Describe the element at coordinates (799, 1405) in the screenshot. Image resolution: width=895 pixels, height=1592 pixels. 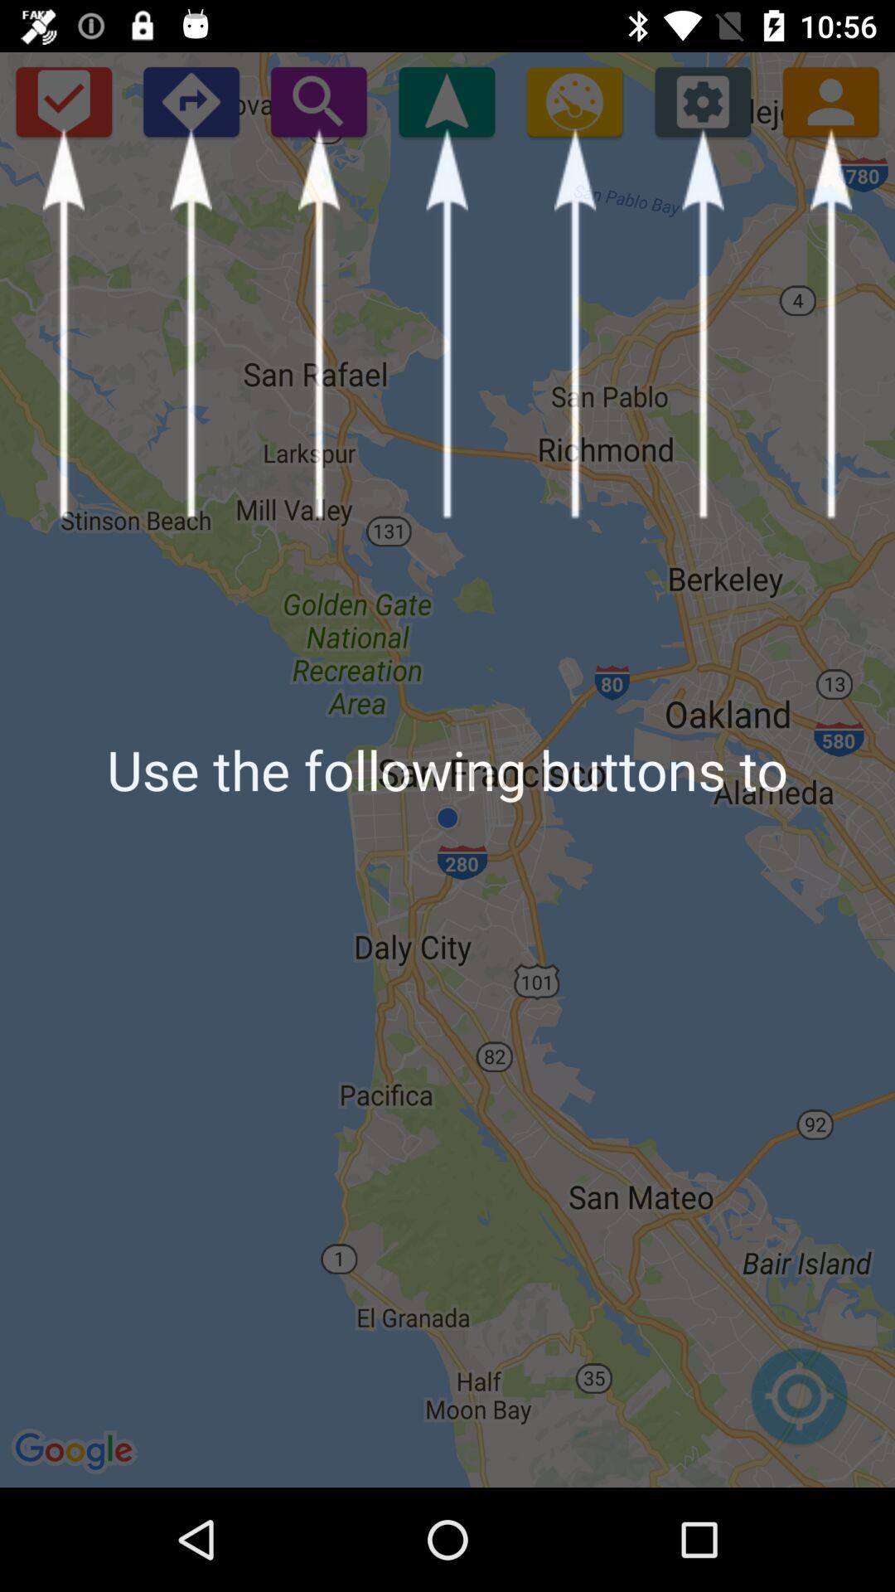
I see `turn off icon at the bottom right corner` at that location.